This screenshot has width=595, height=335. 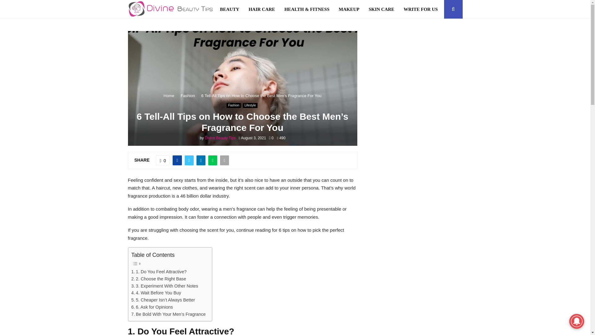 I want to click on Fashion, so click(x=188, y=96).